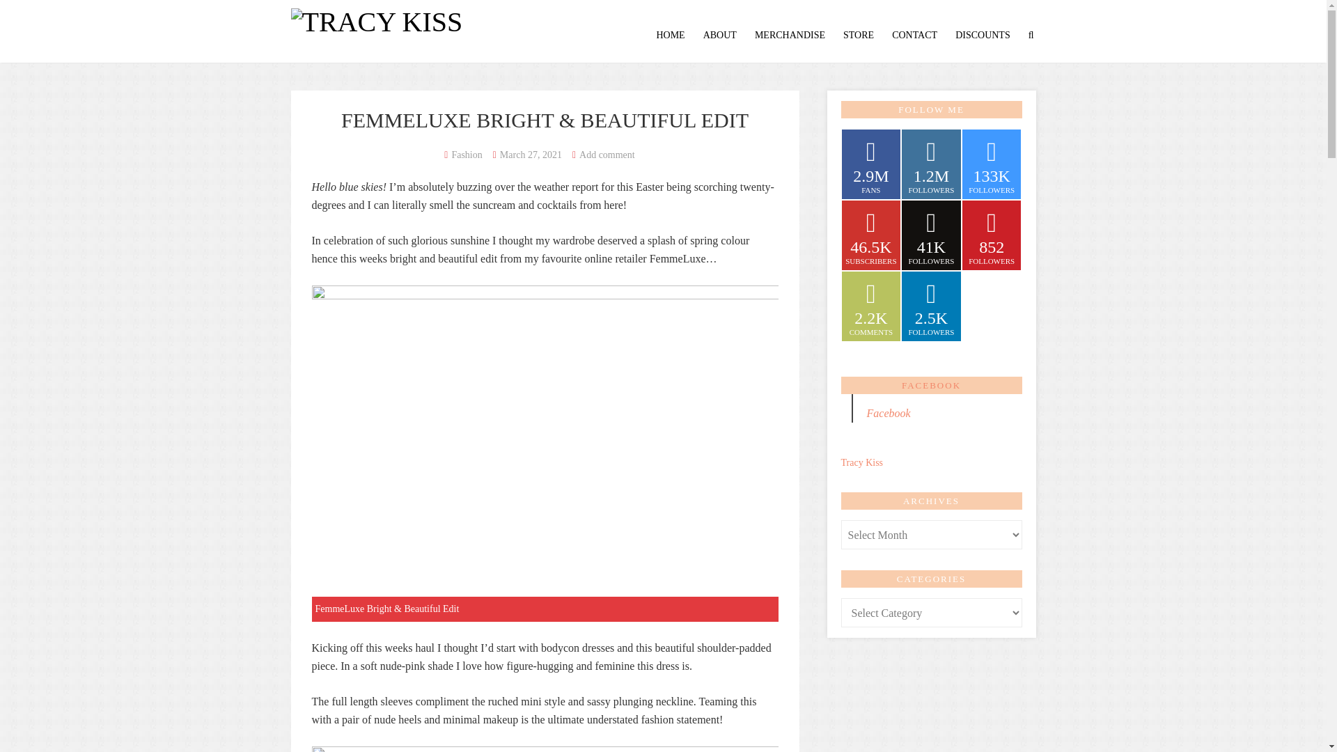 The image size is (1337, 752). What do you see at coordinates (467, 155) in the screenshot?
I see `Fashion` at bounding box center [467, 155].